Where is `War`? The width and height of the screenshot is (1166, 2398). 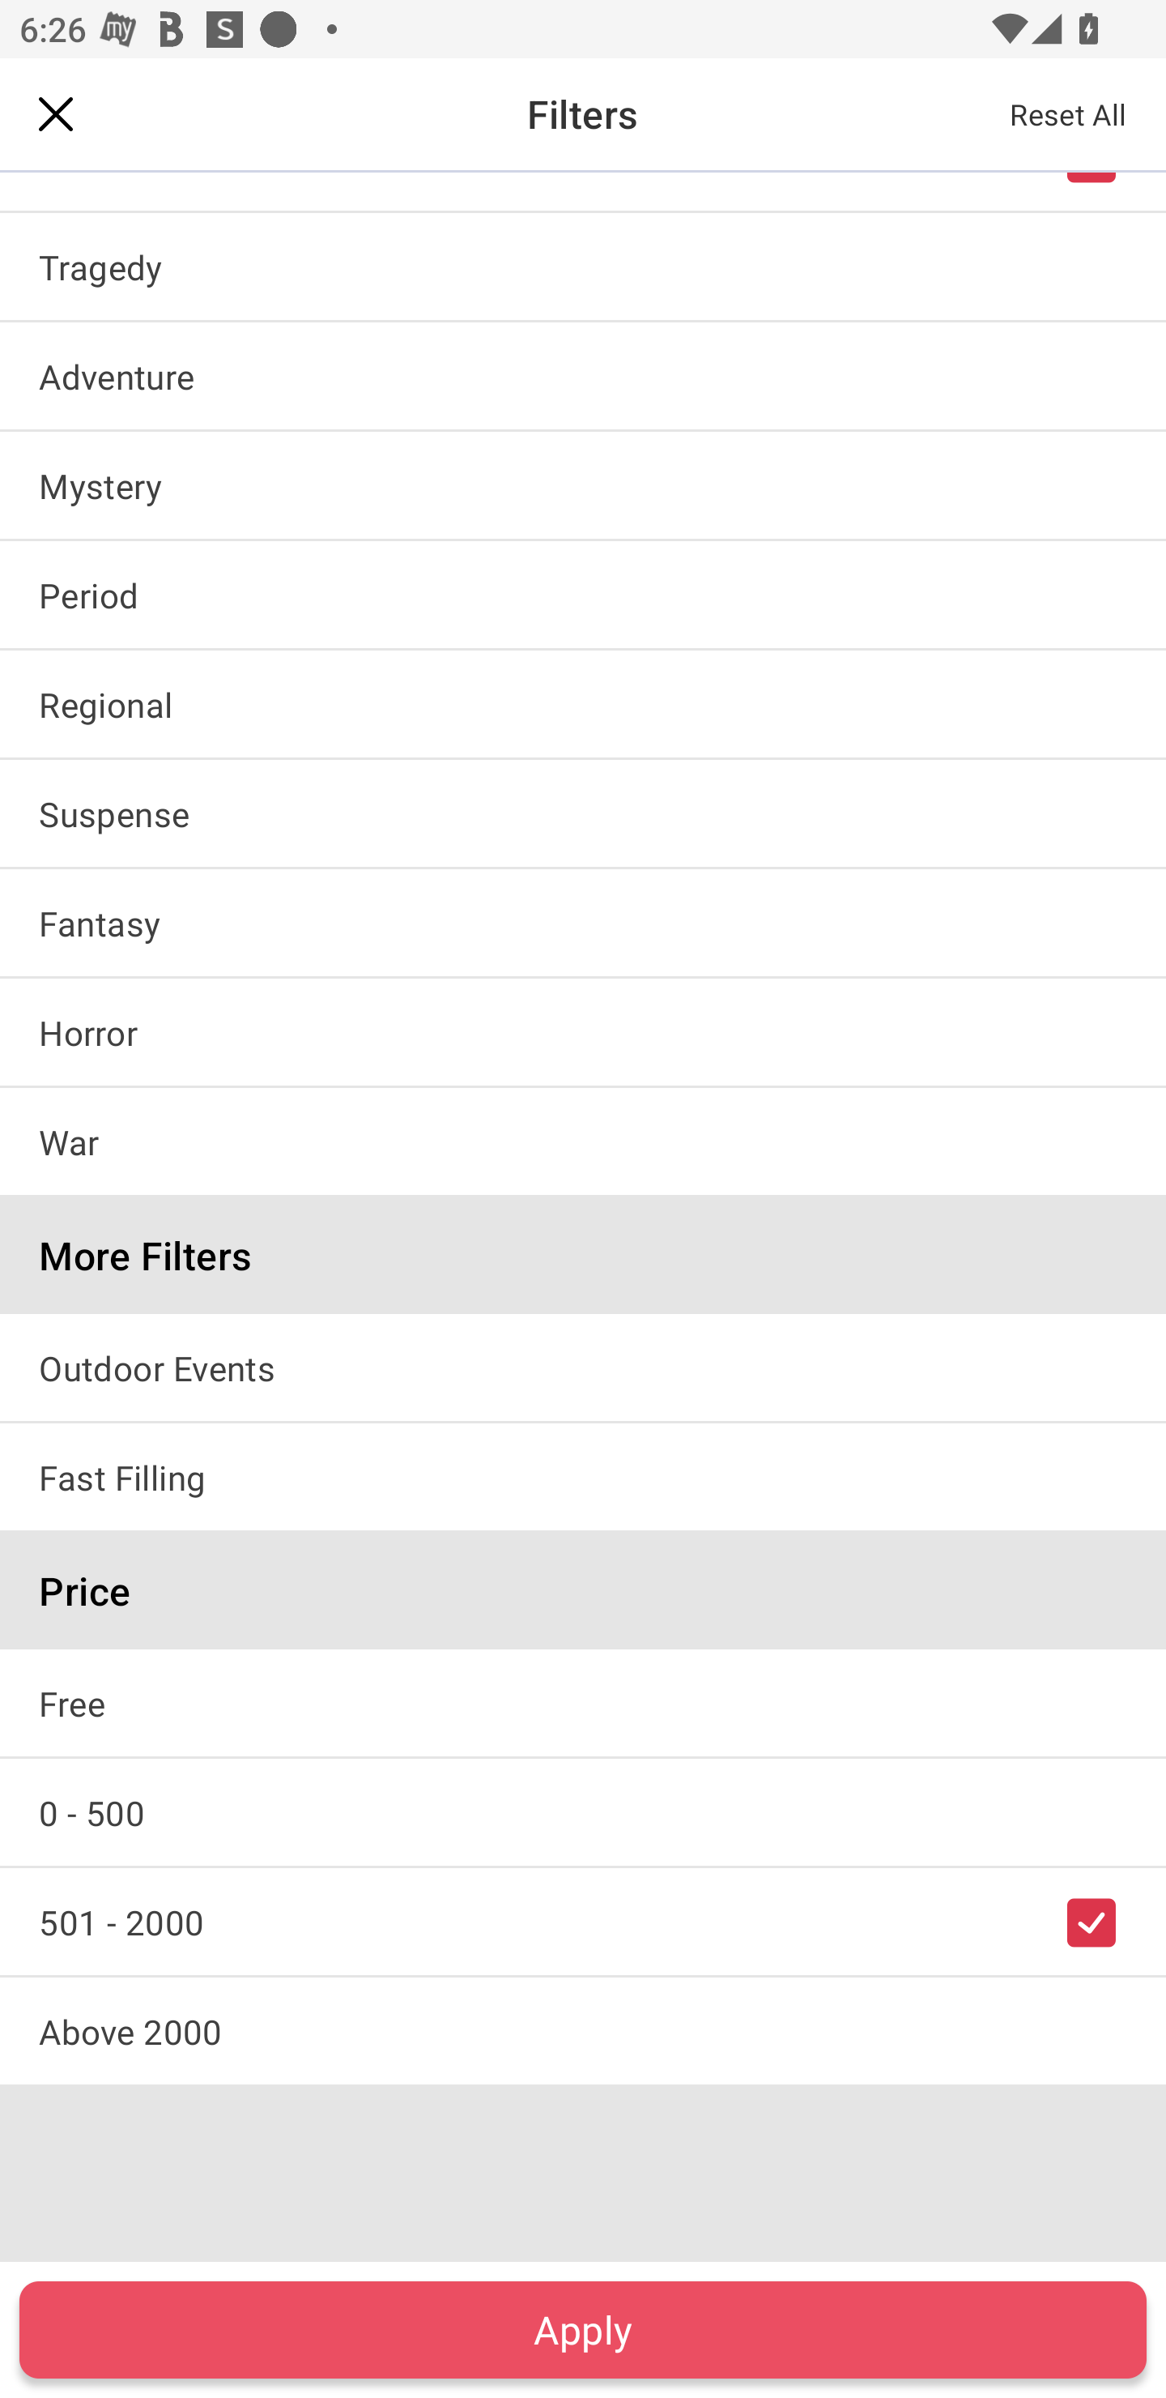
War is located at coordinates (583, 1141).